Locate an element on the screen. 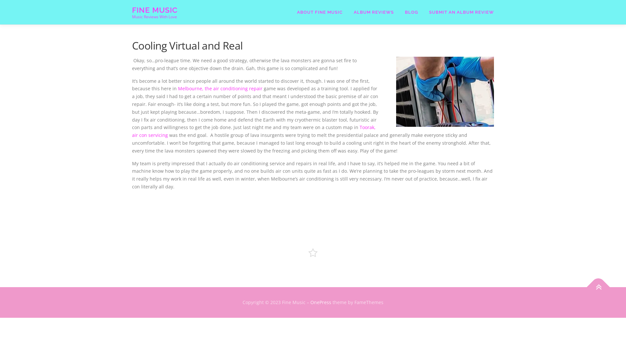  BLOG is located at coordinates (411, 12).